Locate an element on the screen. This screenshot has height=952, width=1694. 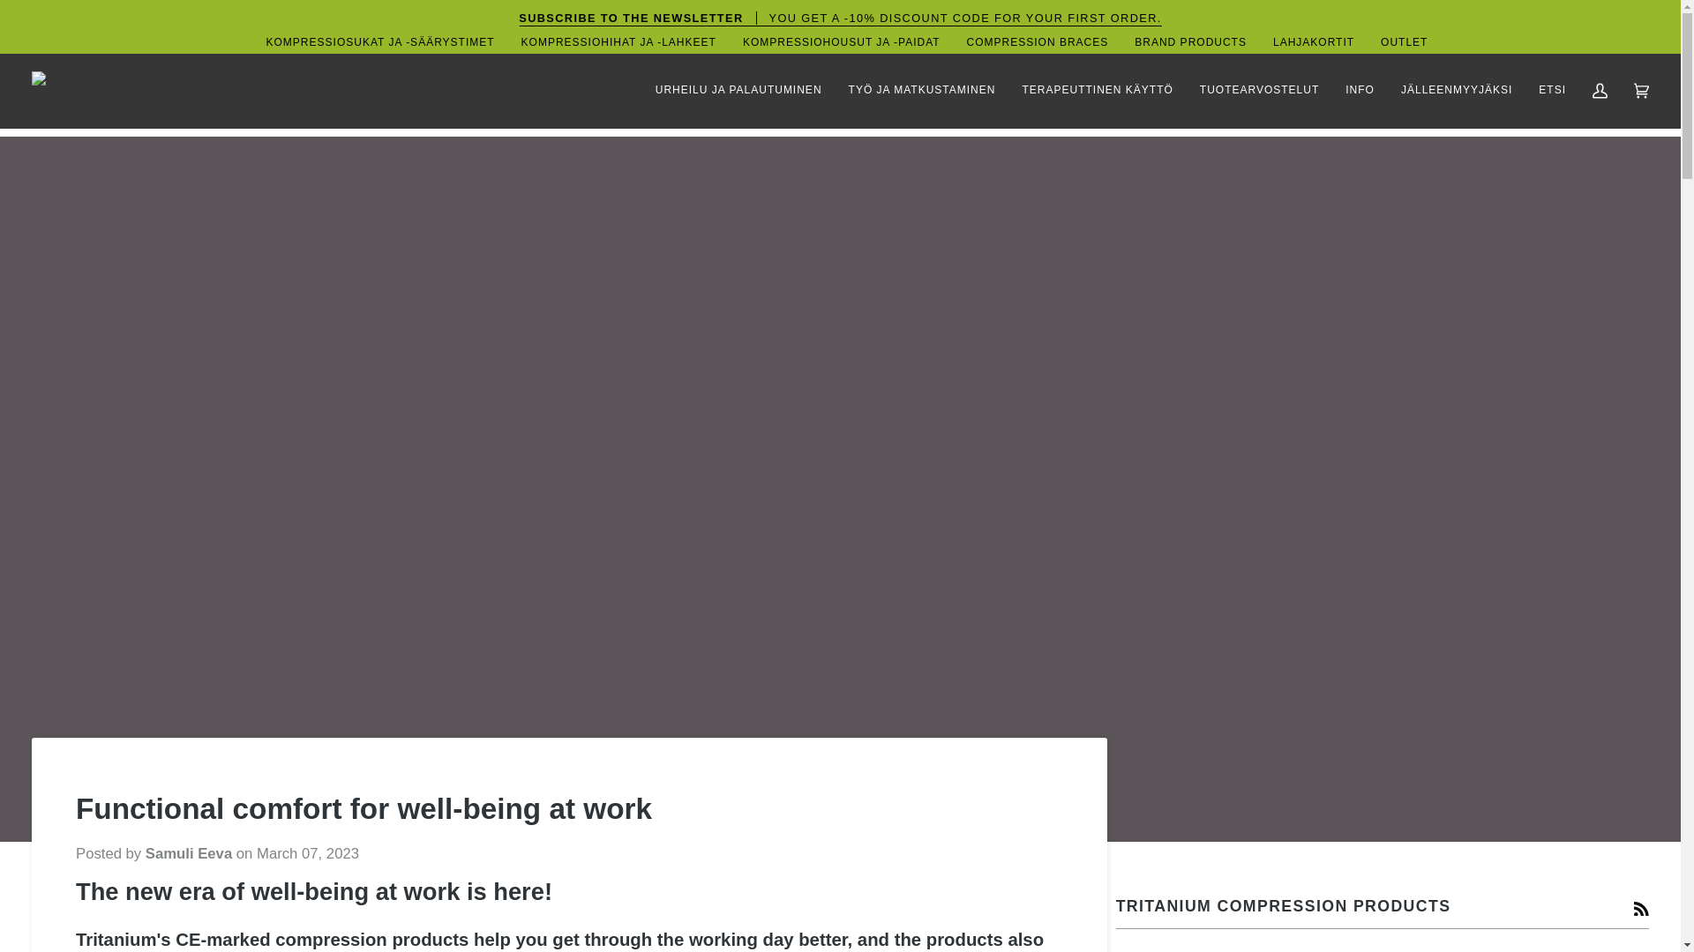
URHEILU JA PALAUTUMINEN is located at coordinates (738, 90).